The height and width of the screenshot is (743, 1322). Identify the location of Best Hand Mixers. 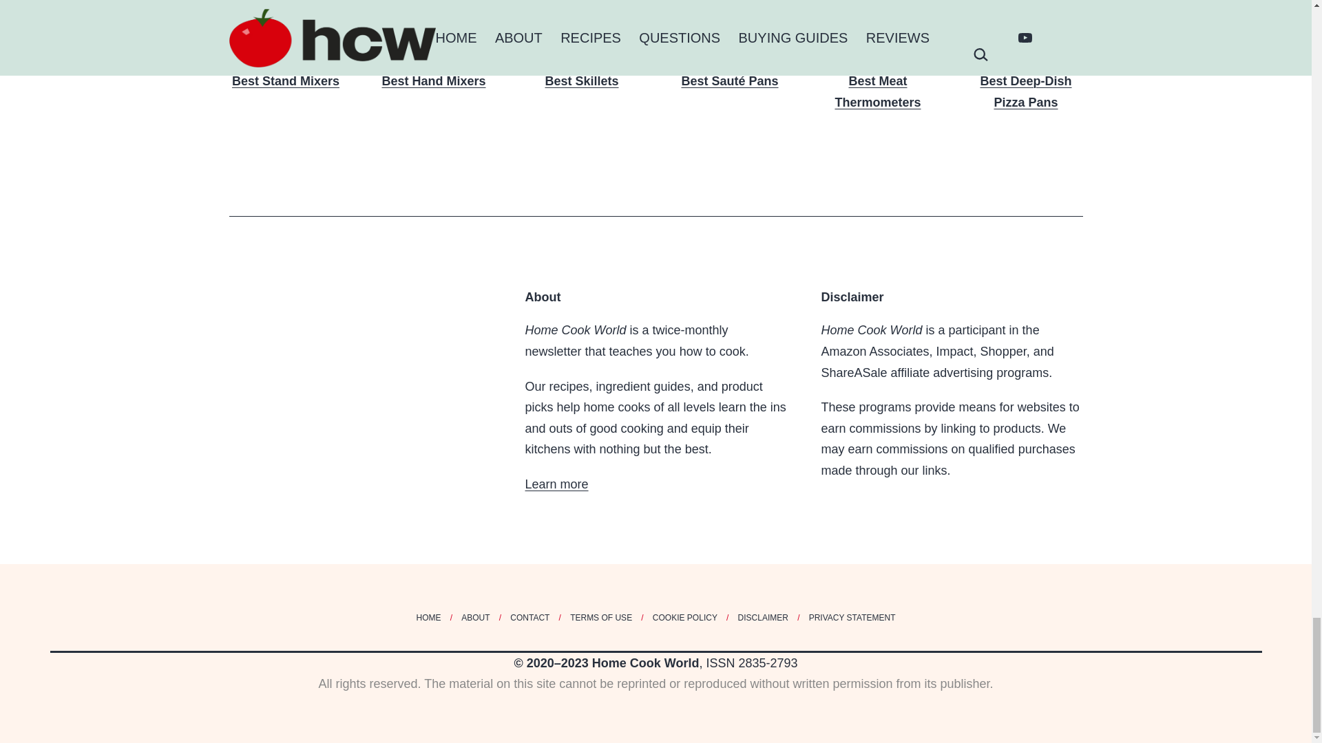
(434, 44).